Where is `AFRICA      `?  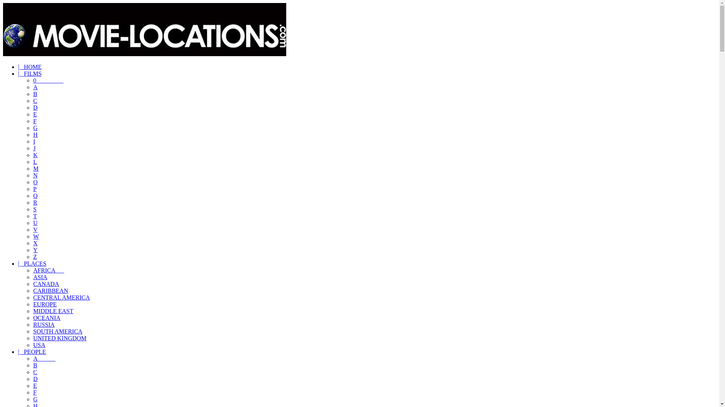
AFRICA       is located at coordinates (49, 270).